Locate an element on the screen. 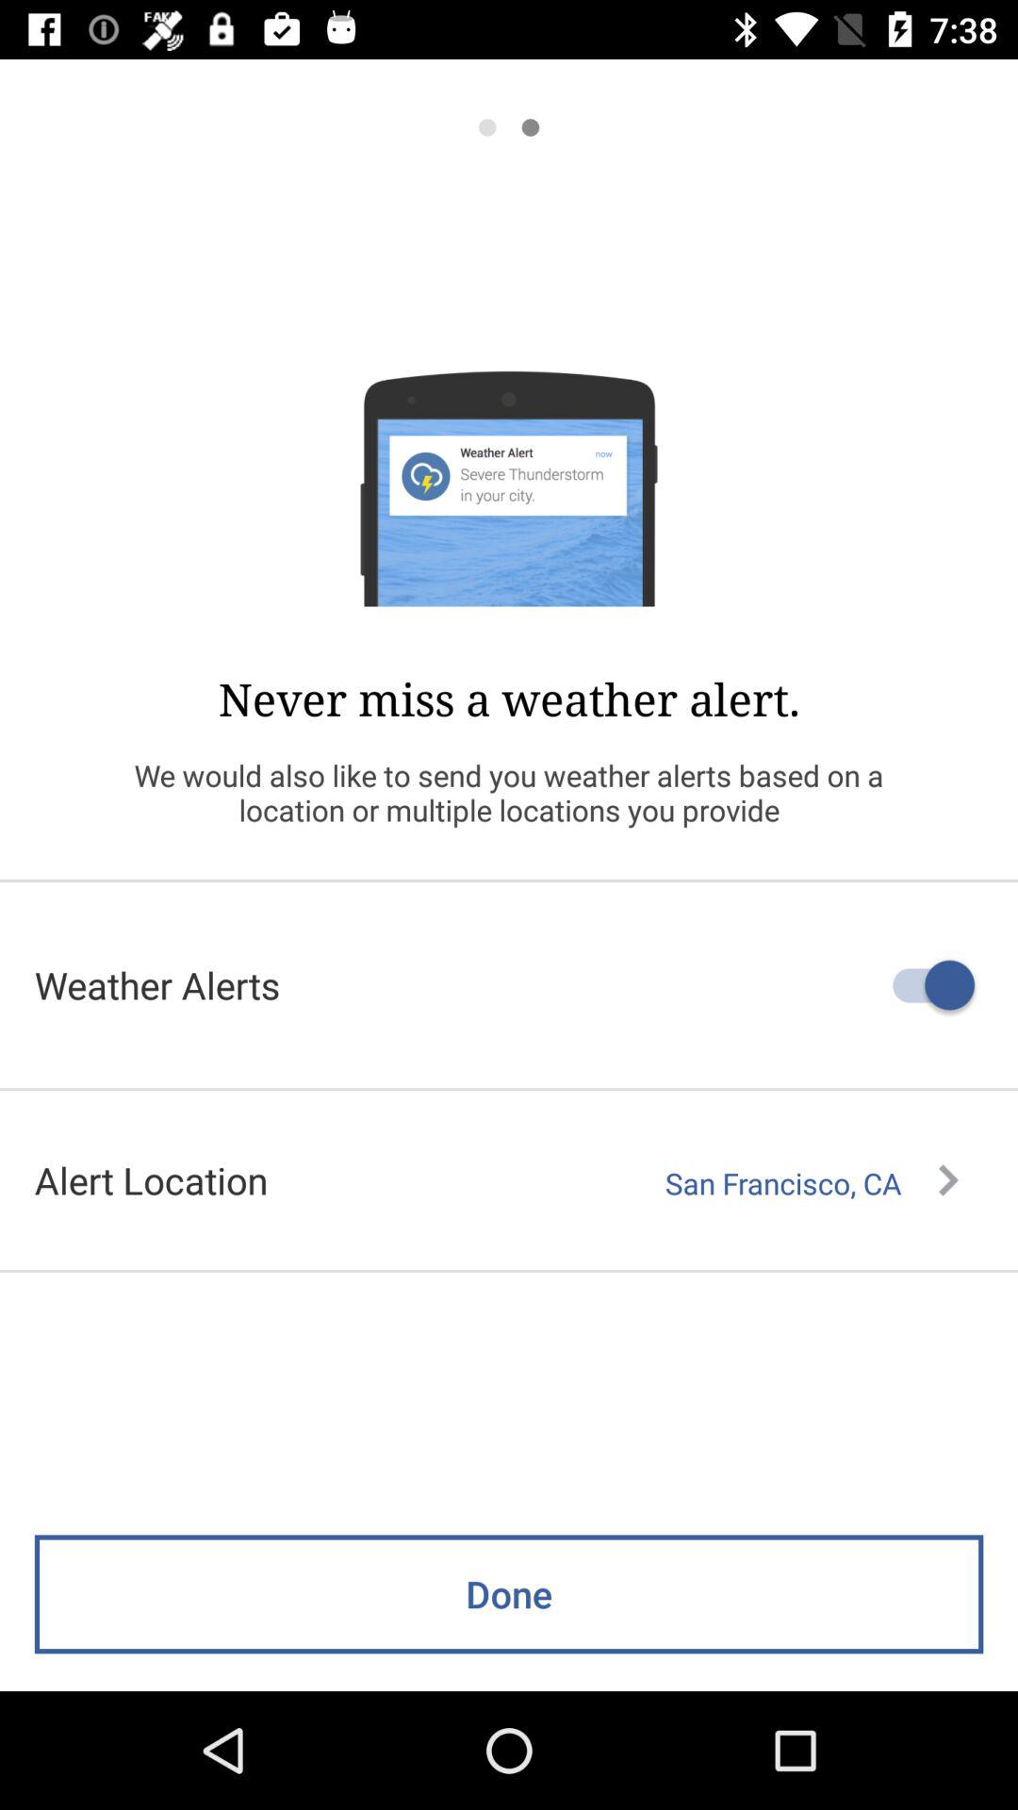  press san francisco, ca item is located at coordinates (812, 1183).